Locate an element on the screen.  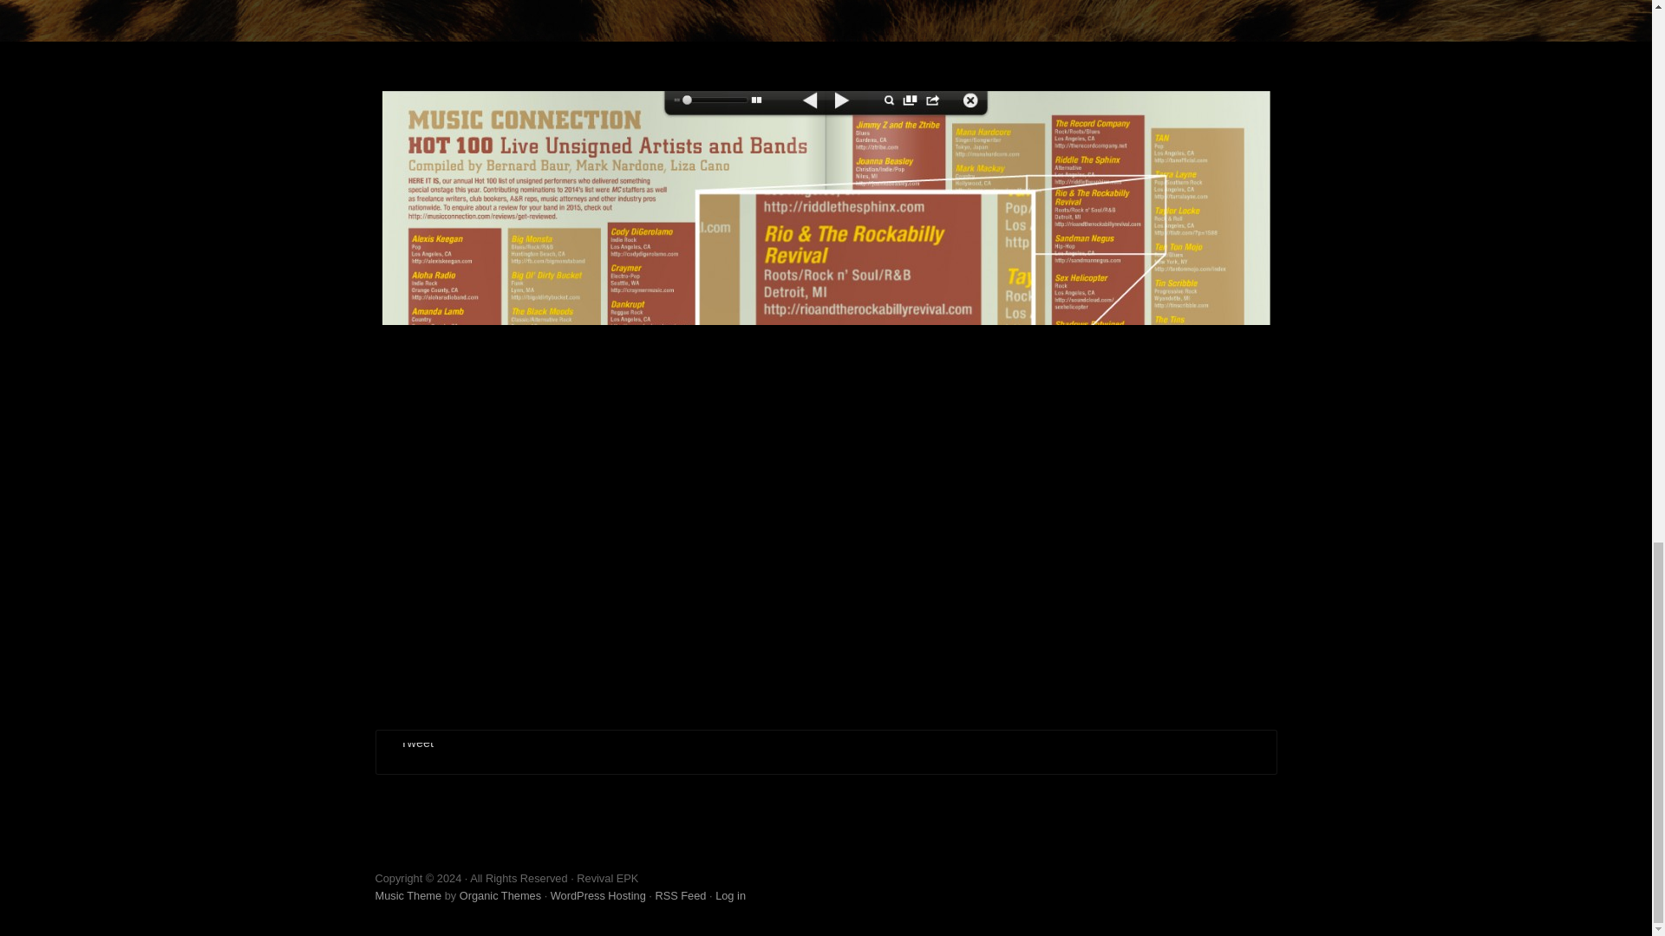
WordPress Hosting is located at coordinates (598, 896).